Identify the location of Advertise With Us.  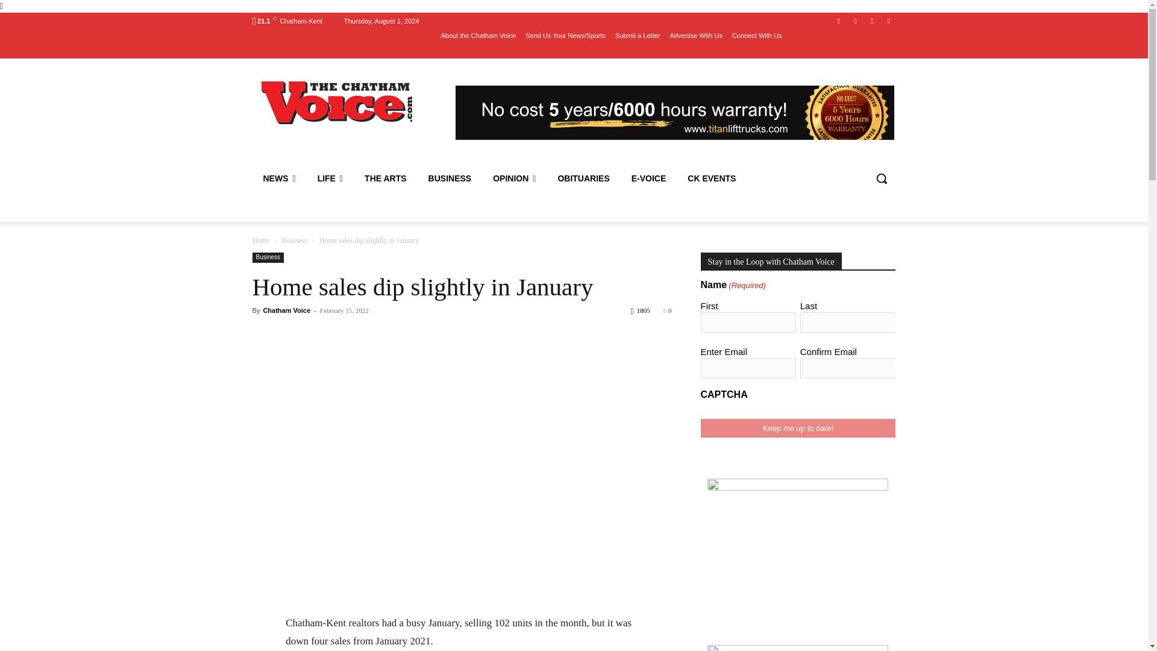
(695, 36).